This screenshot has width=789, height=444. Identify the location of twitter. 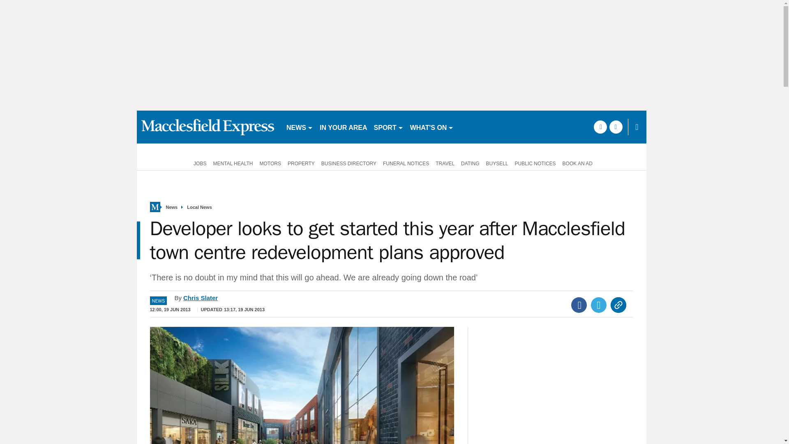
(616, 127).